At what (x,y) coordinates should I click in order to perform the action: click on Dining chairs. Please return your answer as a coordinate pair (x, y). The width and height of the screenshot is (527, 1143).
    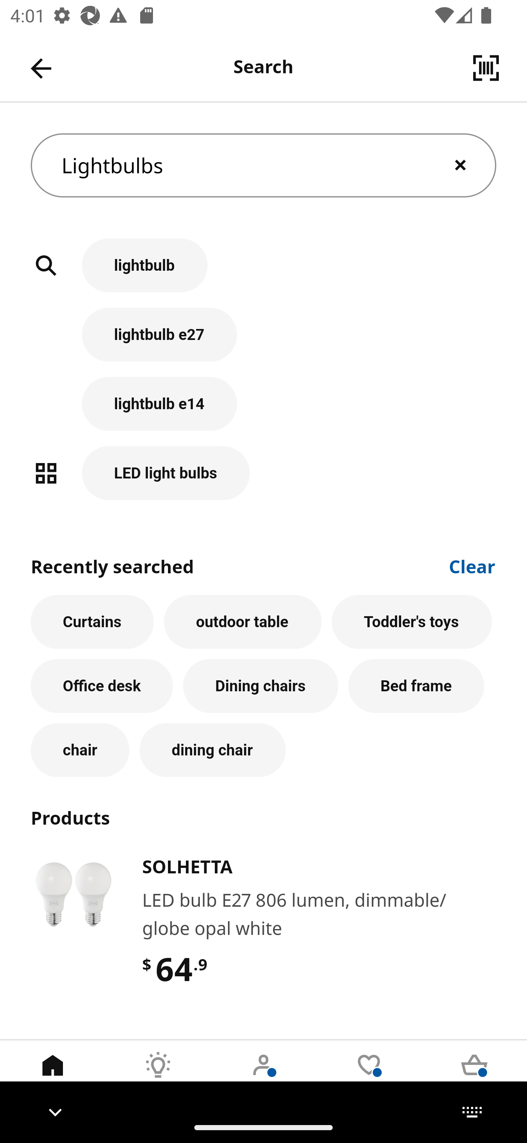
    Looking at the image, I should click on (261, 686).